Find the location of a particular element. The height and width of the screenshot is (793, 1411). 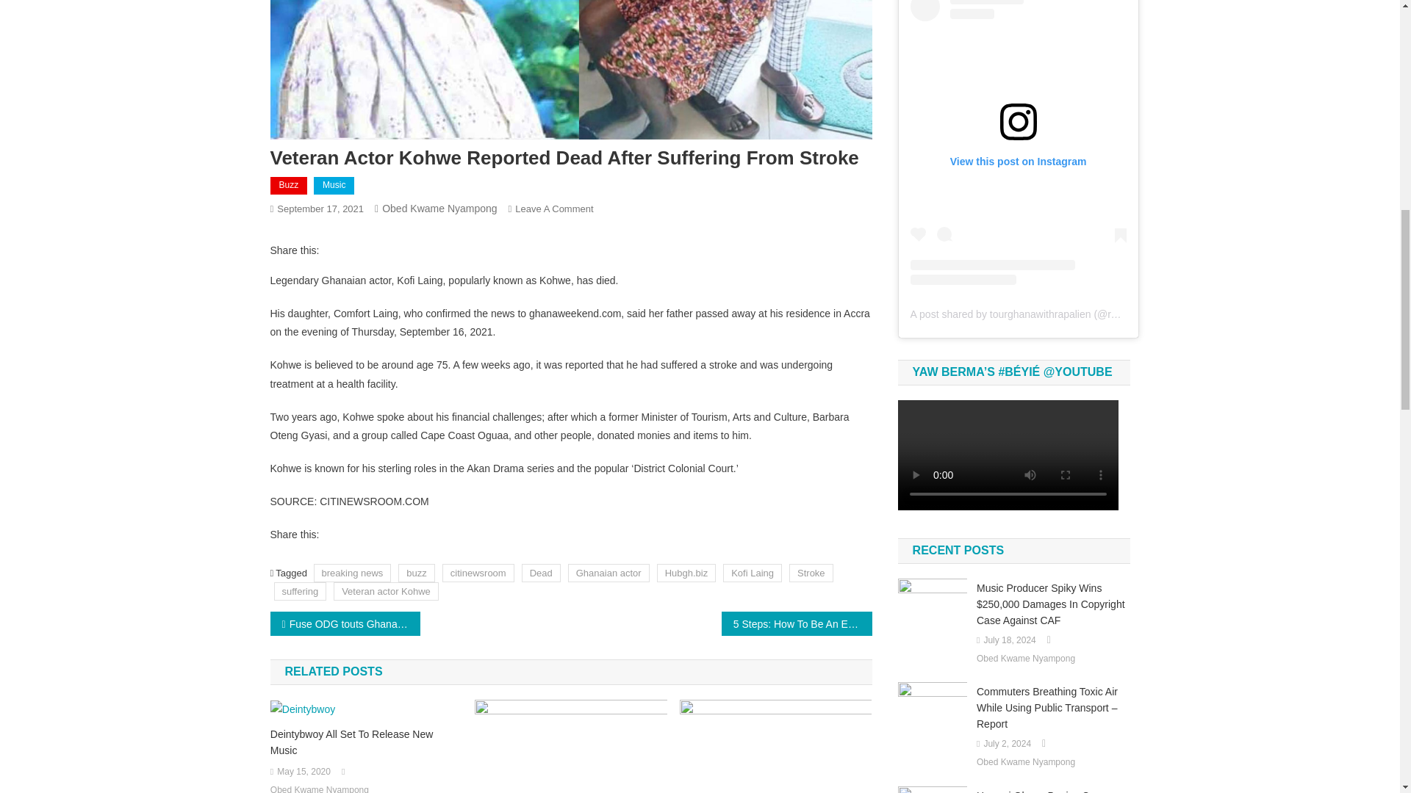

Kofi Laing is located at coordinates (752, 573).